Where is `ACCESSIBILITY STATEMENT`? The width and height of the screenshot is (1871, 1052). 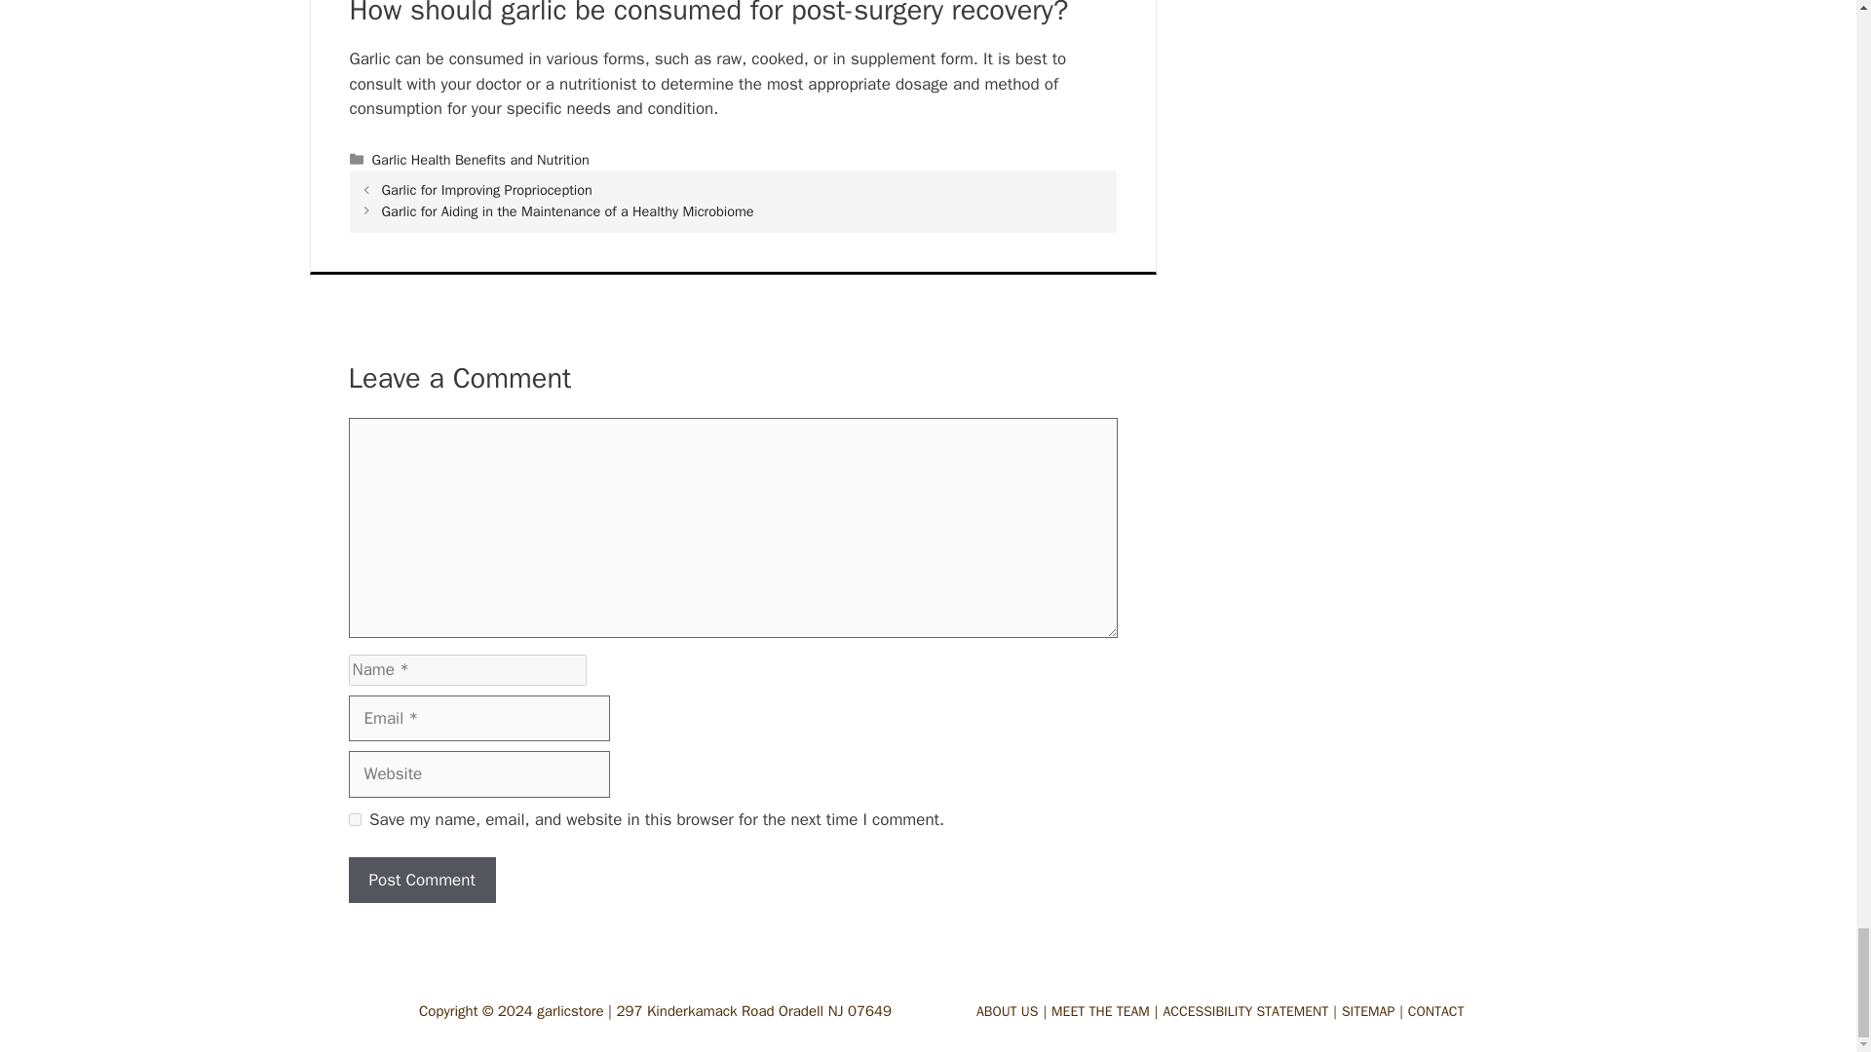 ACCESSIBILITY STATEMENT is located at coordinates (1251, 1011).